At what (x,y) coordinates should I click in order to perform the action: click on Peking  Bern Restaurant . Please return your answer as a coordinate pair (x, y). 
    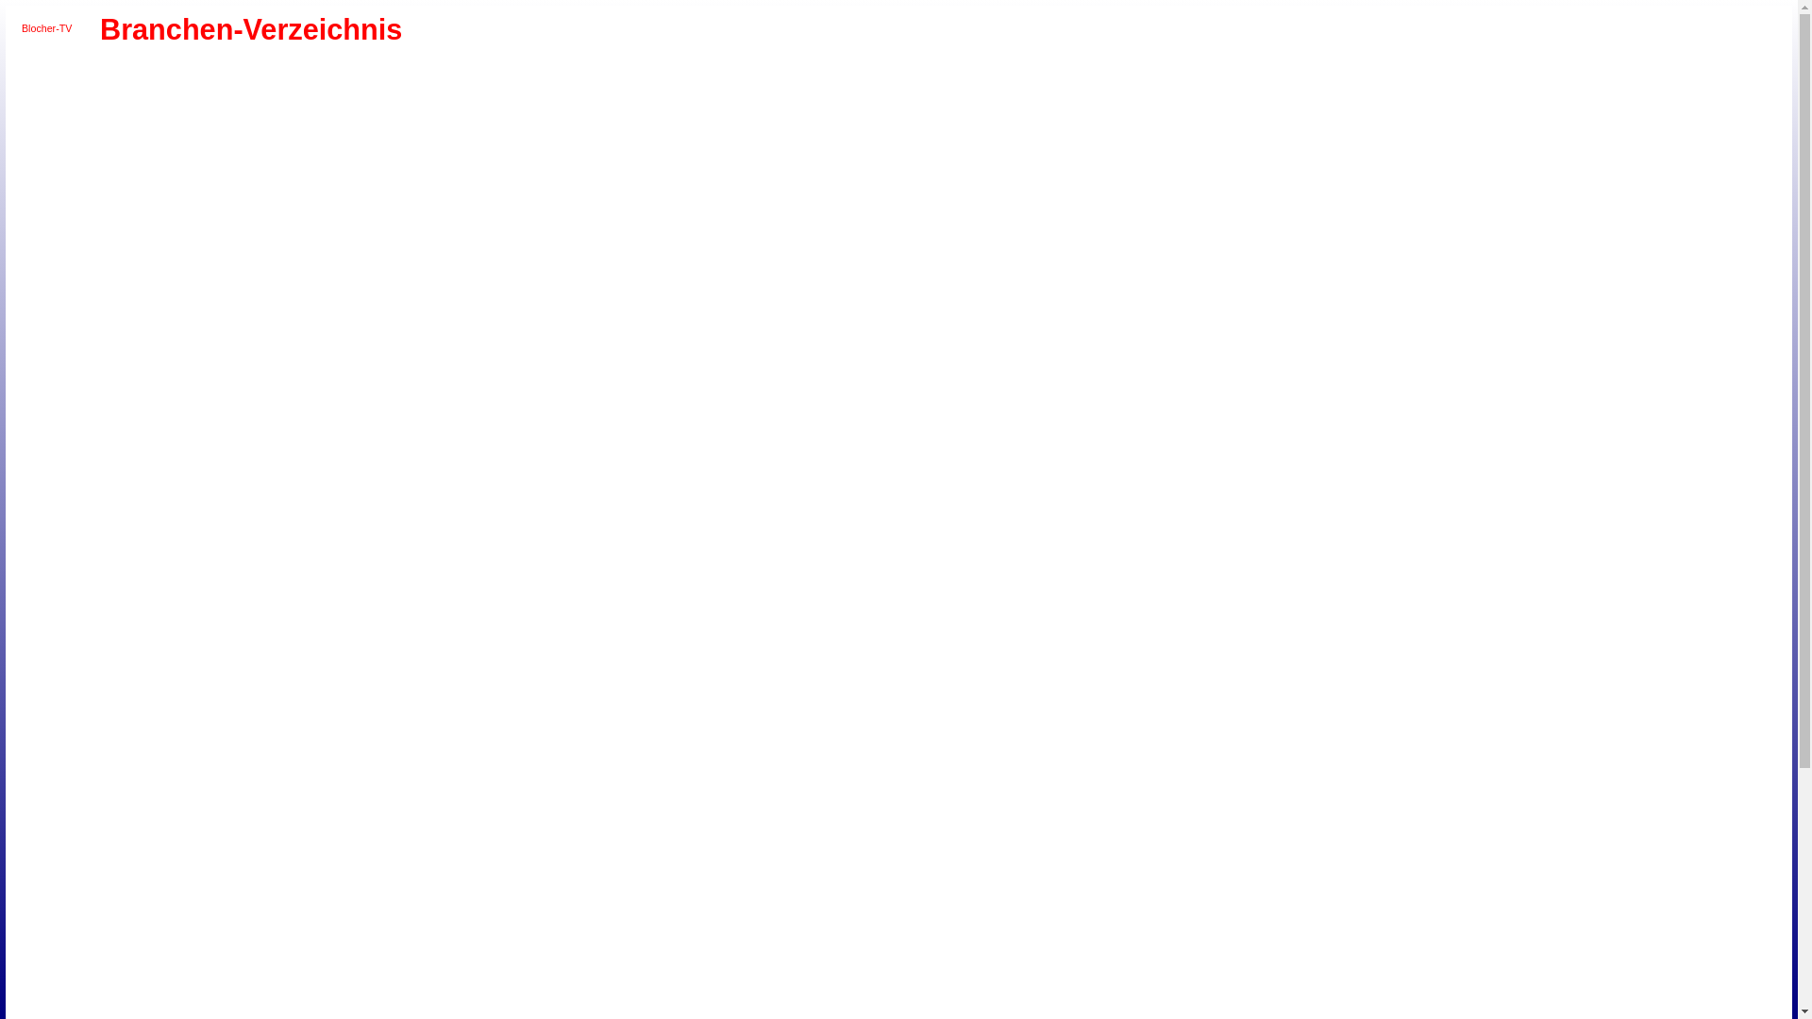
    Looking at the image, I should click on (220, 249).